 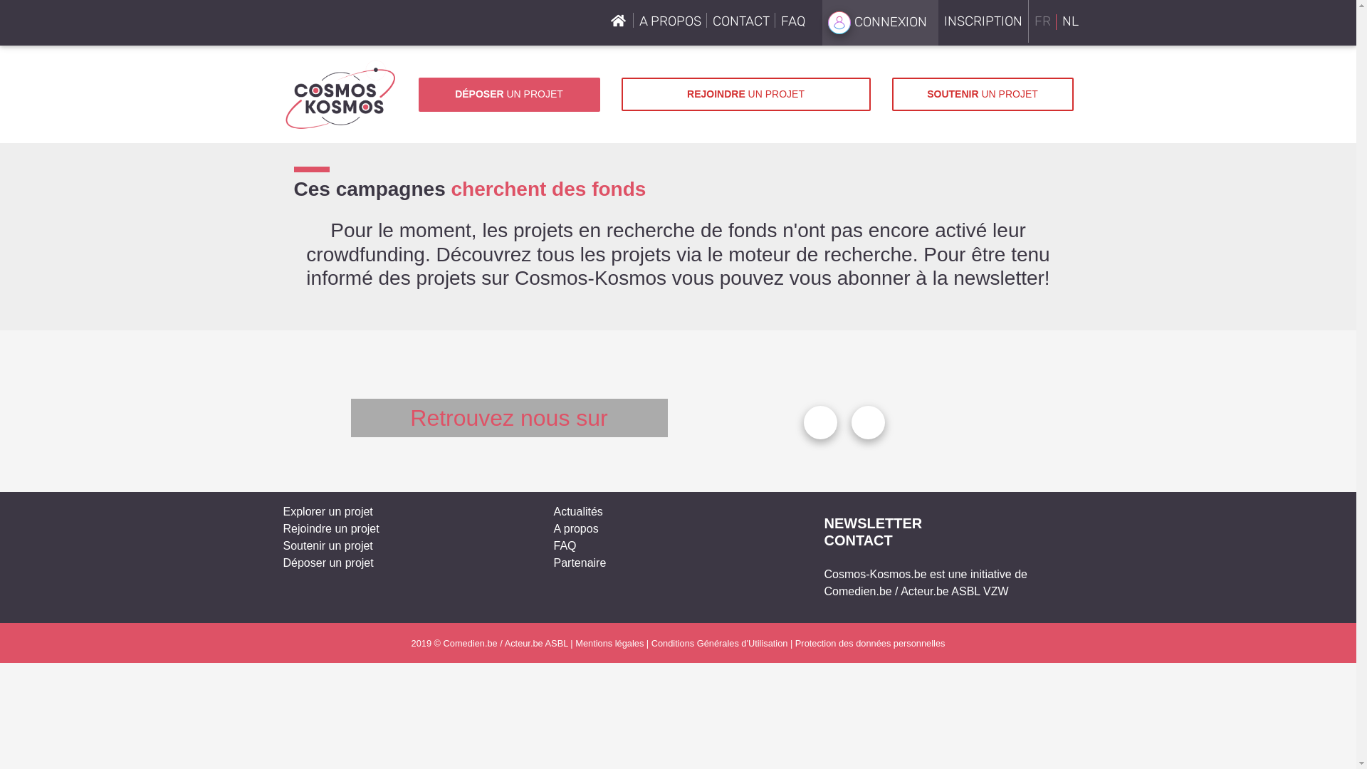 What do you see at coordinates (1071, 23) in the screenshot?
I see `NL` at bounding box center [1071, 23].